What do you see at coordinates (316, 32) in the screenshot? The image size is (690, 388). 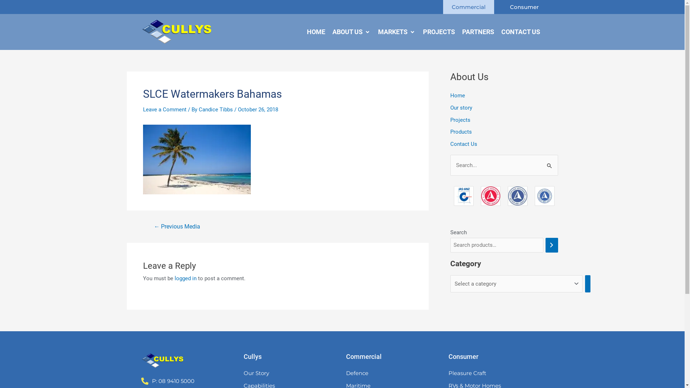 I see `HOME` at bounding box center [316, 32].